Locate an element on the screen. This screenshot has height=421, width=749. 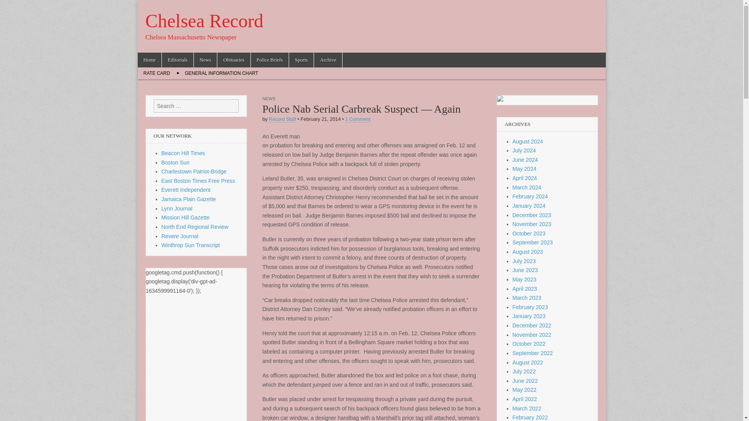
Search is located at coordinates (12, 6).